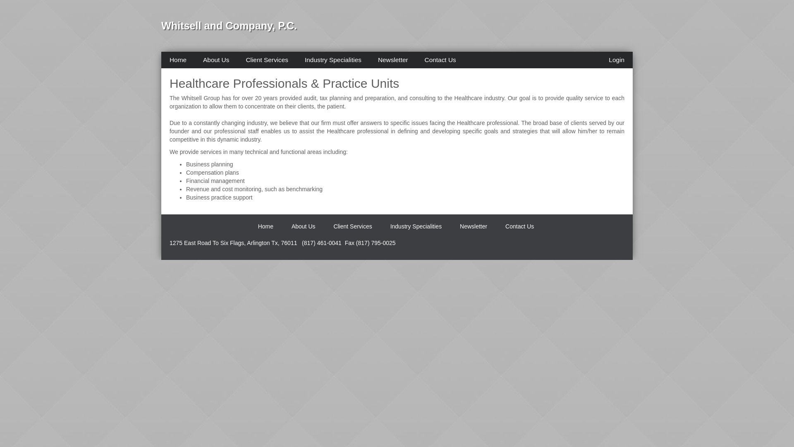  Describe the element at coordinates (216, 60) in the screenshot. I see `About Us` at that location.